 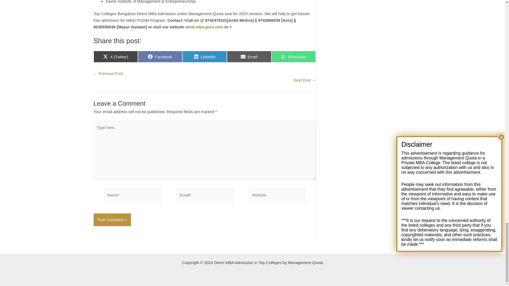 I want to click on IMT Ghaziabad Direct Admission MBA, so click(x=108, y=73).